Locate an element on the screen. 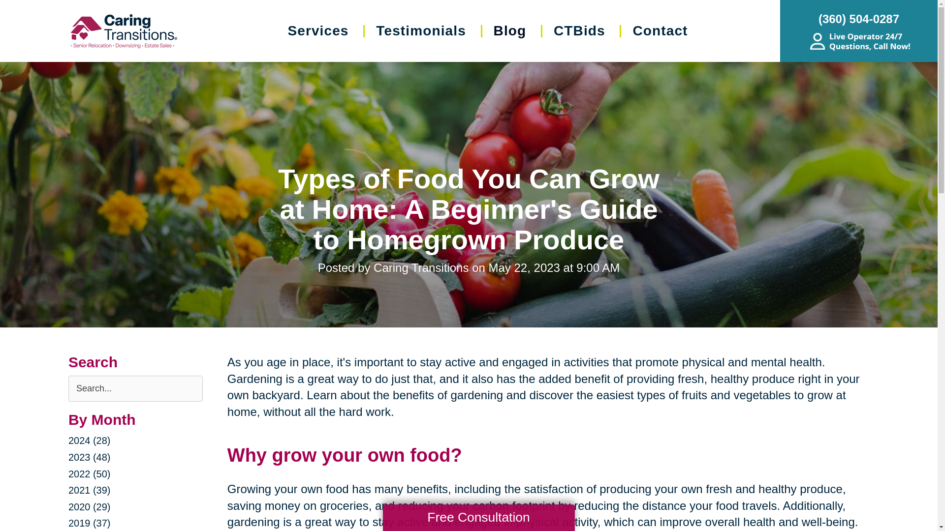 The image size is (945, 531). Blog is located at coordinates (510, 30).